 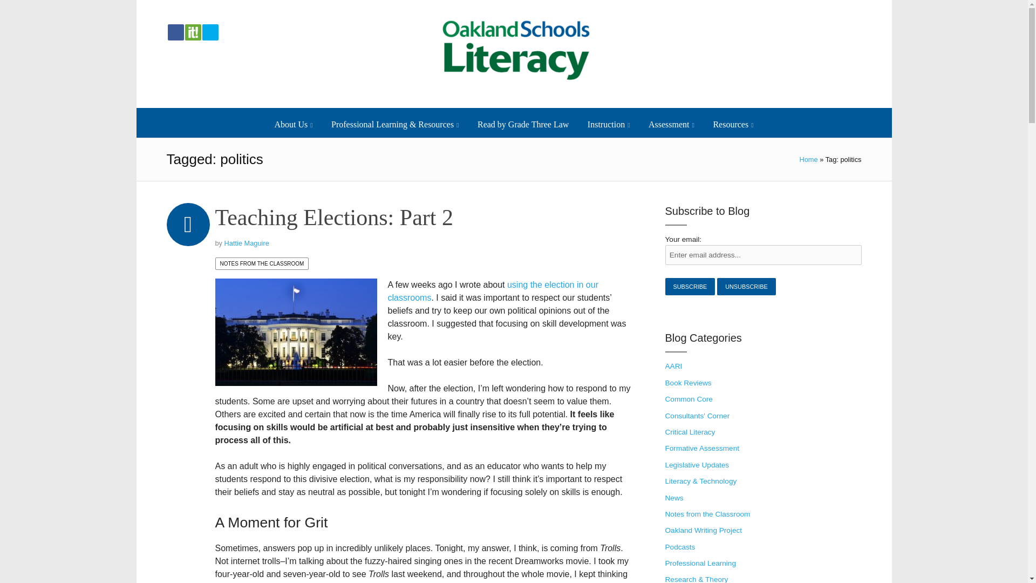 I want to click on Unsubscribe, so click(x=746, y=286).